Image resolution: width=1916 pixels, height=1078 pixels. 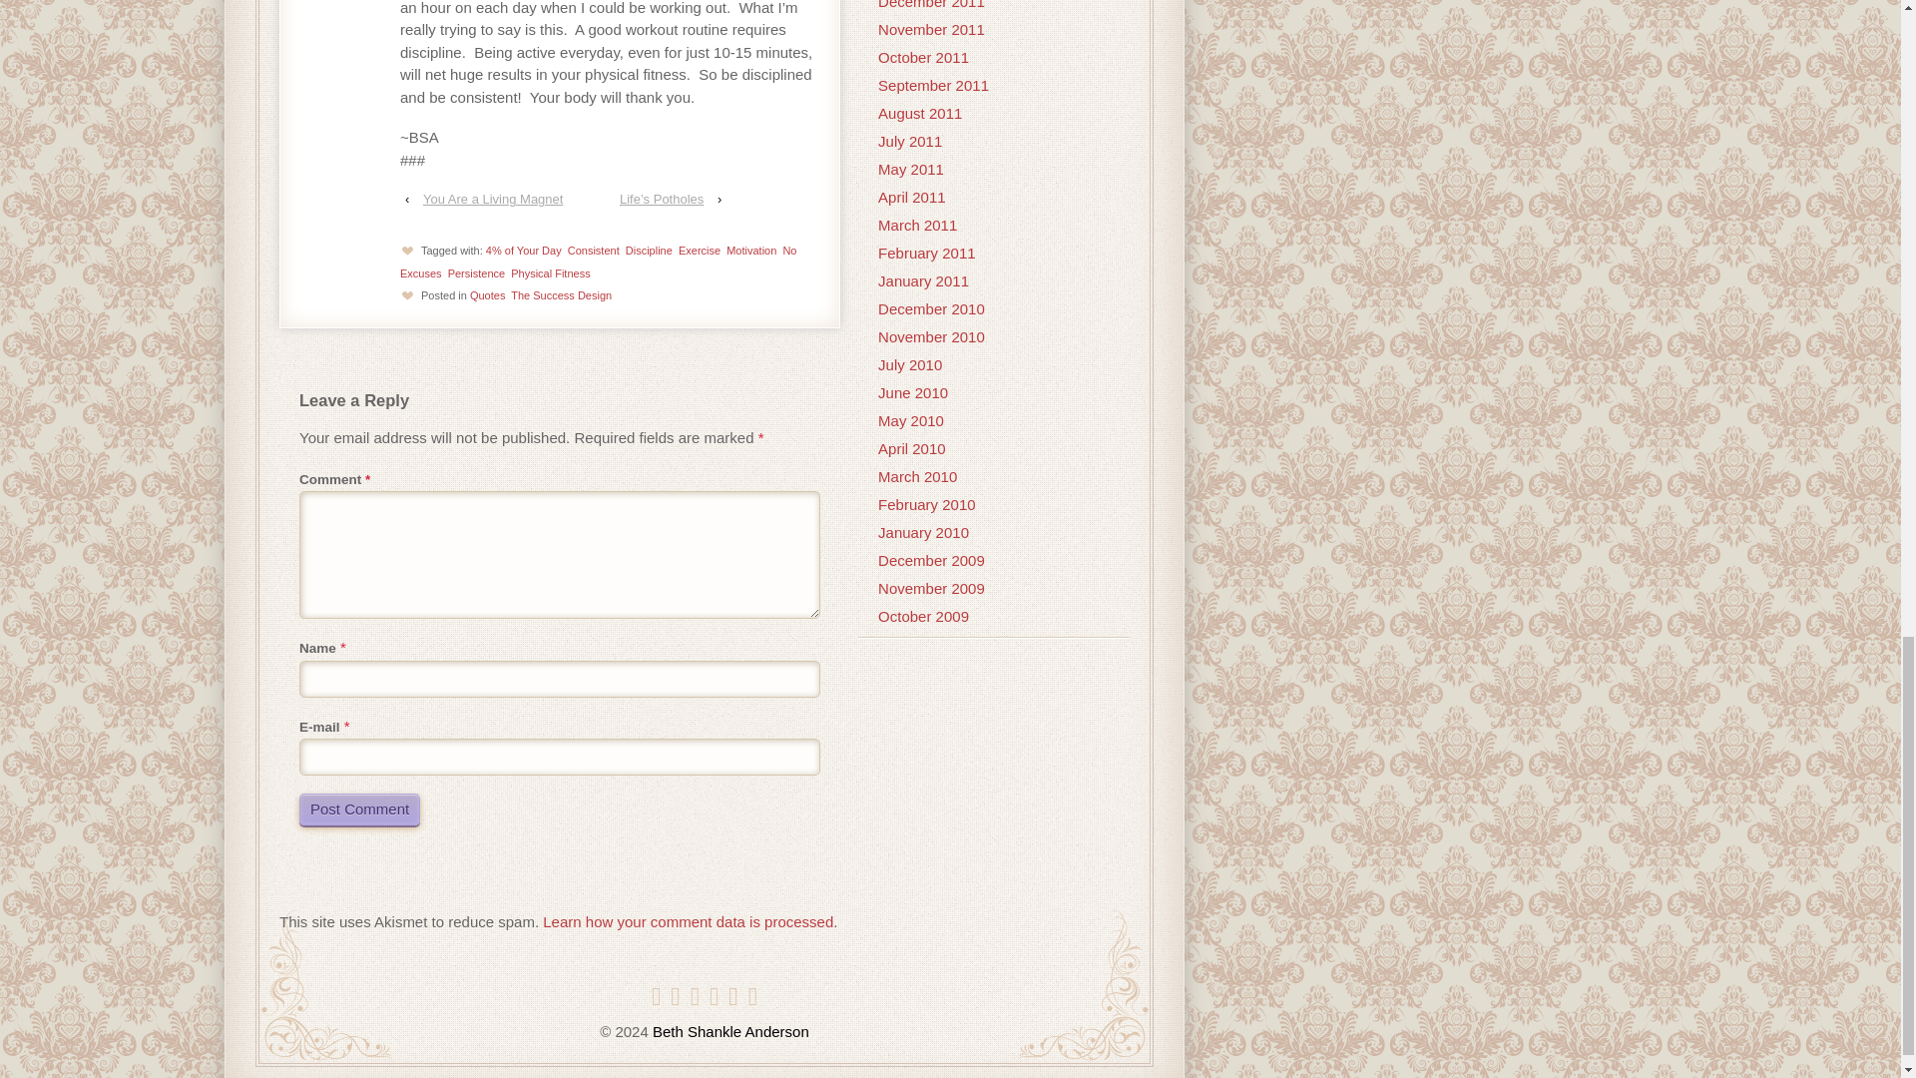 I want to click on Discipline, so click(x=649, y=251).